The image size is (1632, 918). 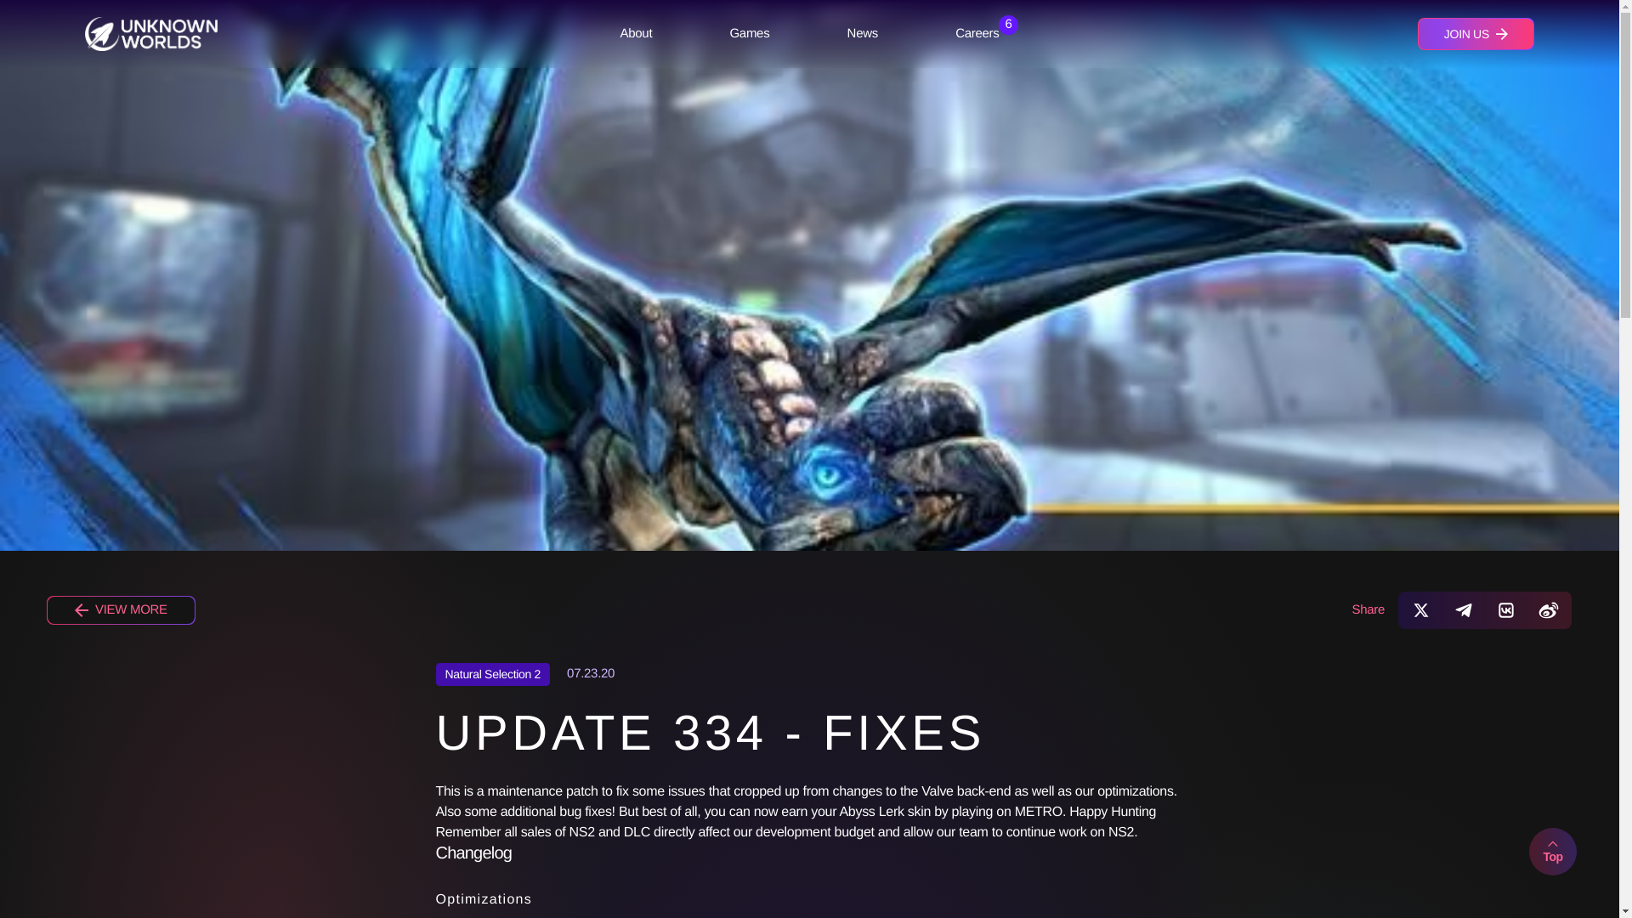 What do you see at coordinates (1476, 34) in the screenshot?
I see `JOIN US` at bounding box center [1476, 34].